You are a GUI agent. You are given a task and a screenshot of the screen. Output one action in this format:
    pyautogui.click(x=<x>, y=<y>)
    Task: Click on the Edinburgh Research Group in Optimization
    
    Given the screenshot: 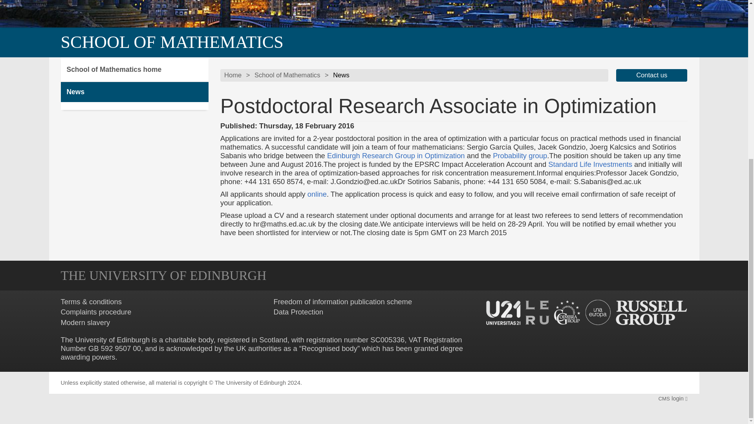 What is the action you would take?
    pyautogui.click(x=396, y=155)
    